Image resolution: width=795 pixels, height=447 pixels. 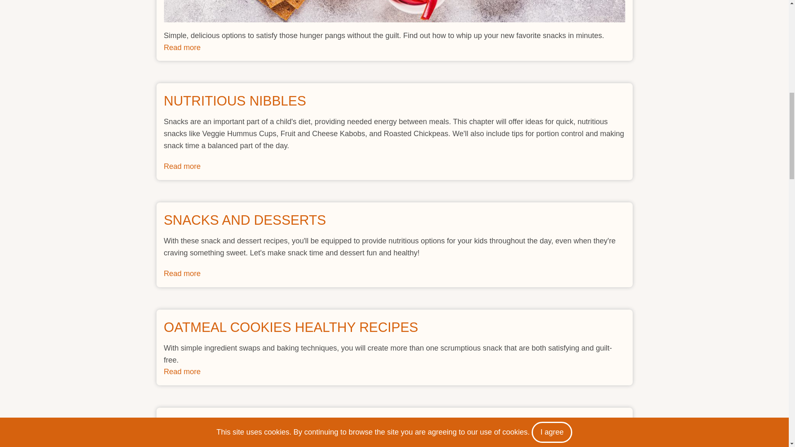 What do you see at coordinates (182, 47) in the screenshot?
I see `healthy snacks for a family` at bounding box center [182, 47].